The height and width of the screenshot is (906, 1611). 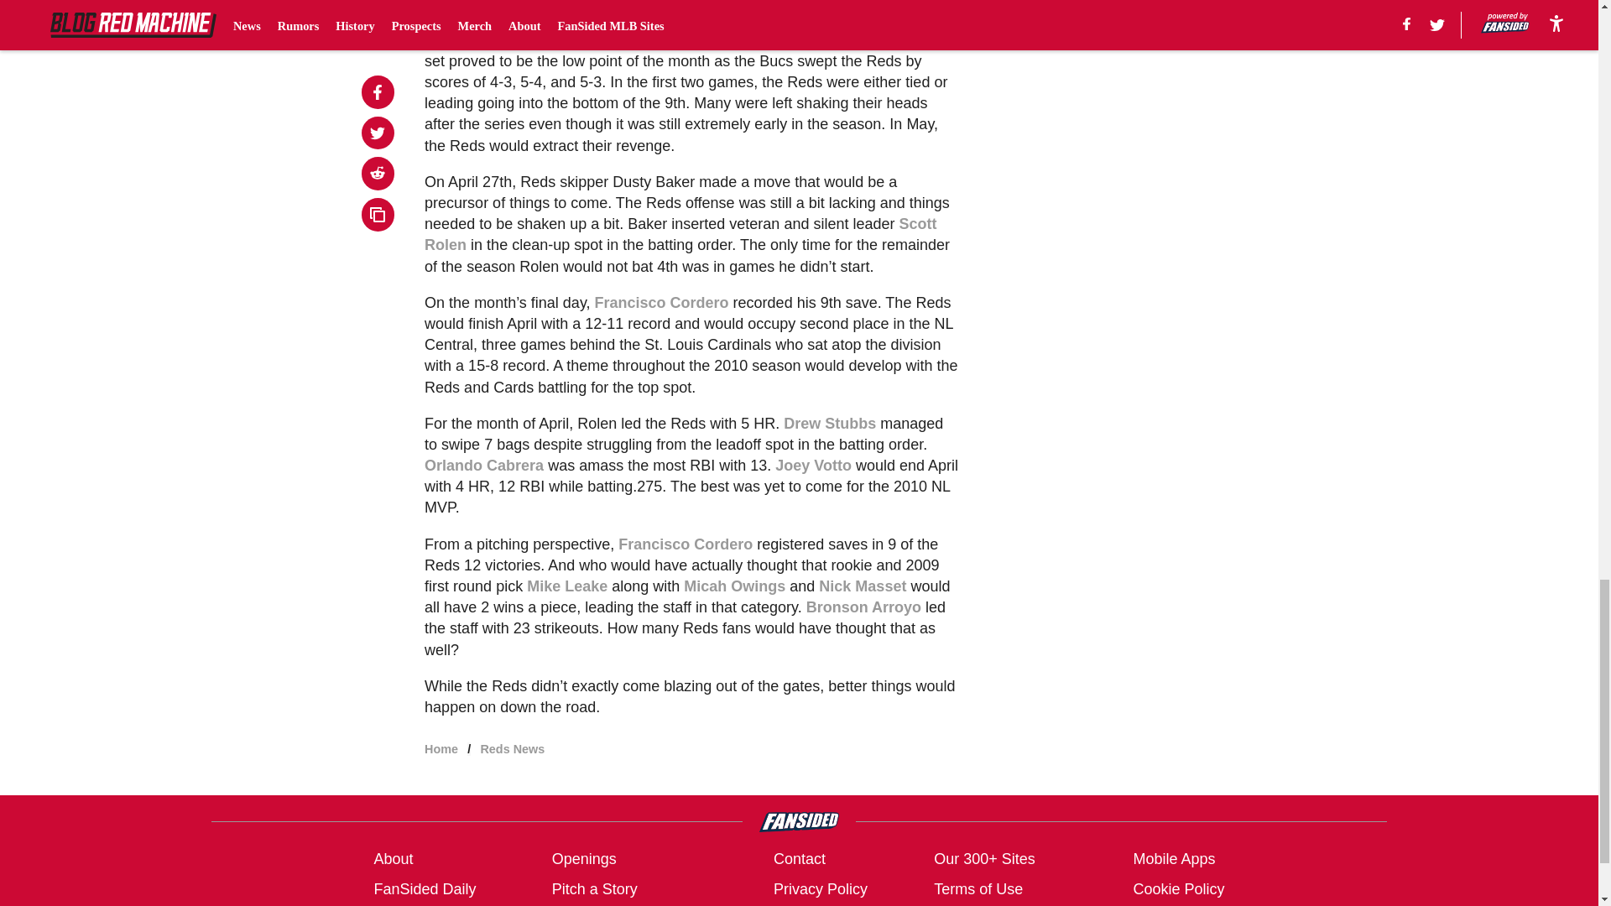 What do you see at coordinates (680, 235) in the screenshot?
I see `Scott Rolen` at bounding box center [680, 235].